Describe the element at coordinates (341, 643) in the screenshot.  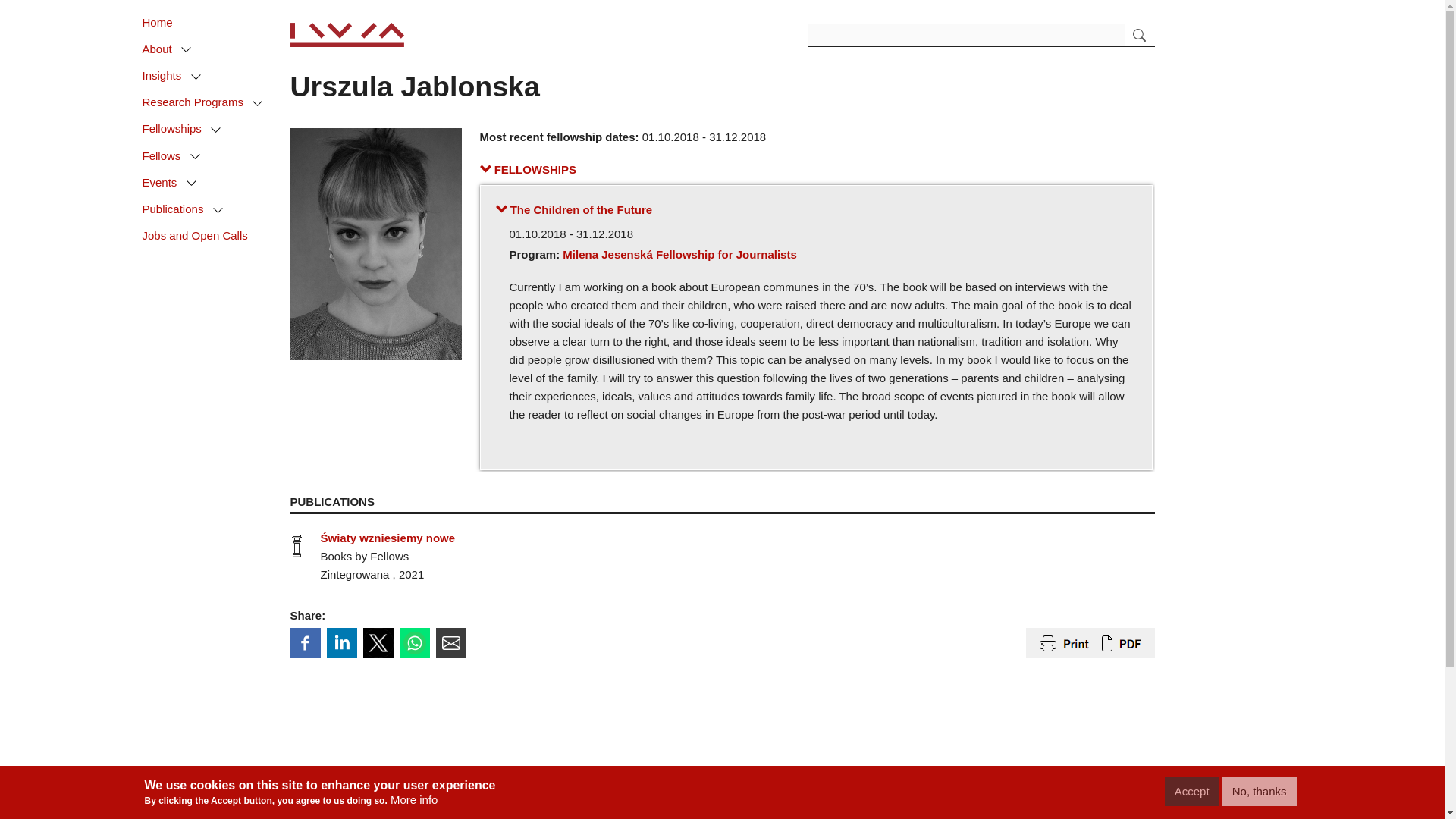
I see `Linkedin` at that location.